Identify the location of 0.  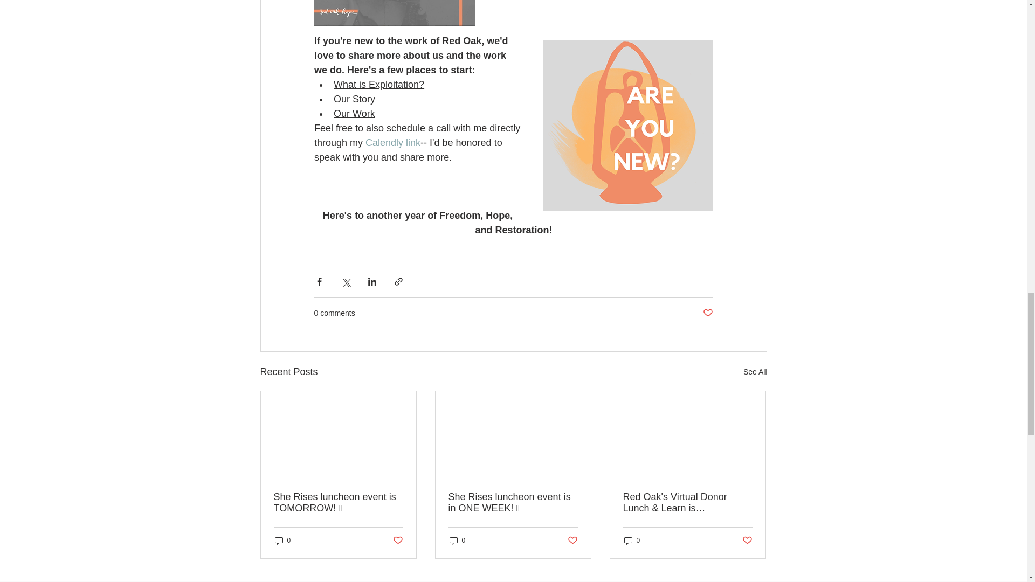
(632, 541).